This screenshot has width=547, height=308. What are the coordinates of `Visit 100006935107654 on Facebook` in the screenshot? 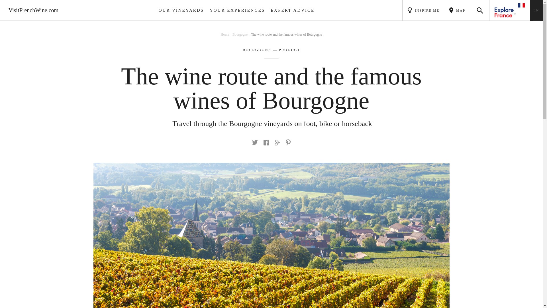 It's located at (266, 143).